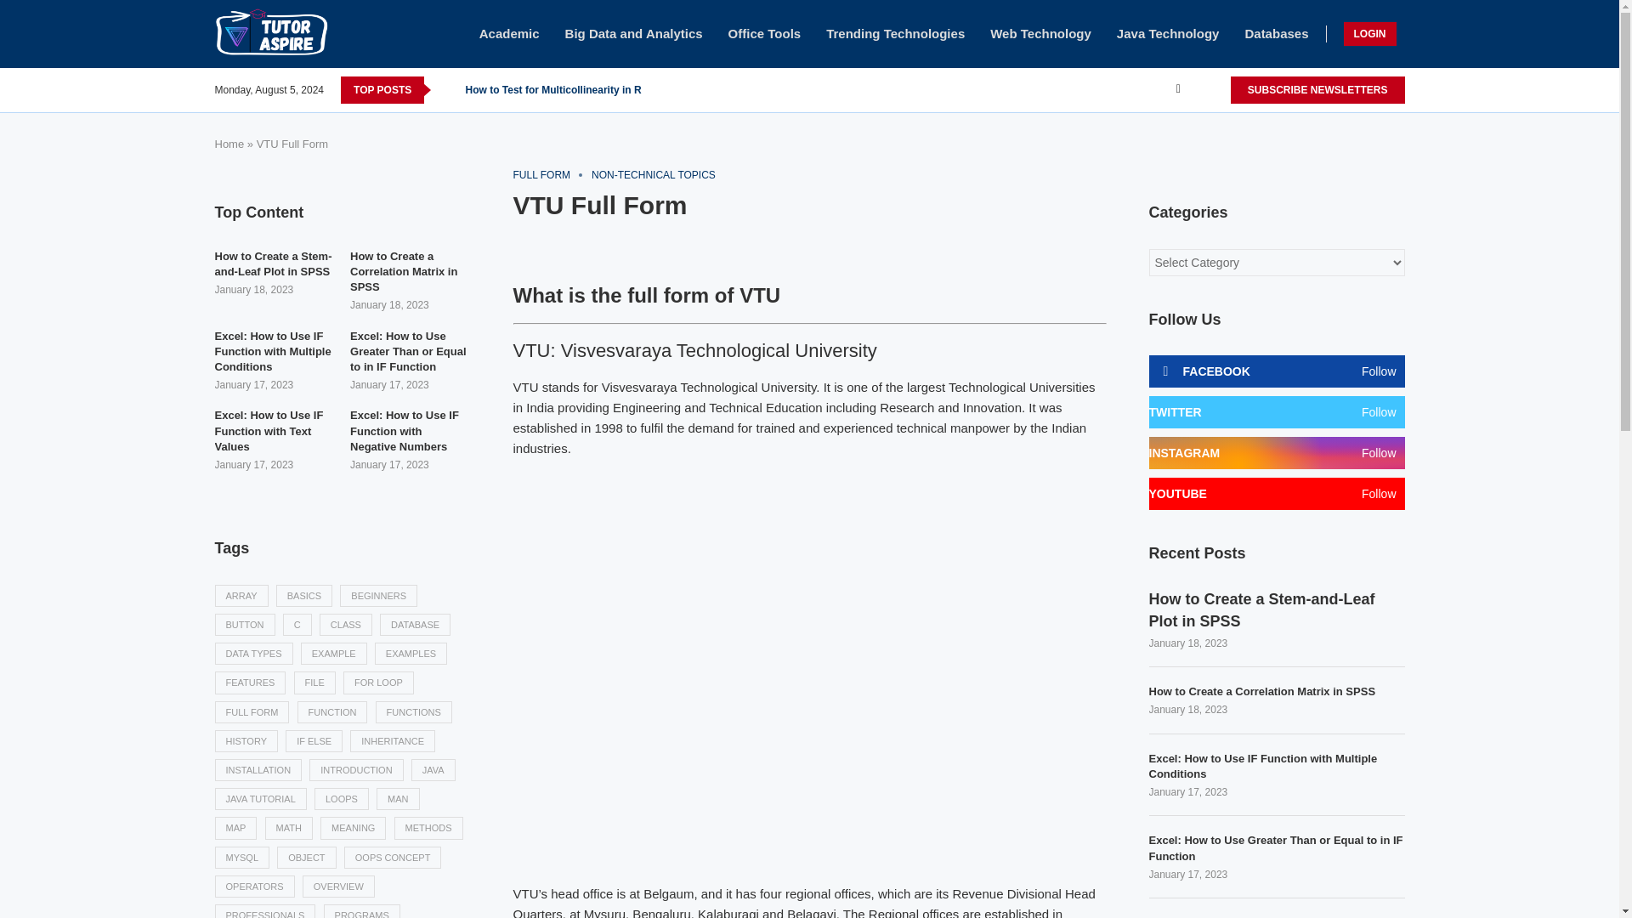  I want to click on How to Create a Stem-and-Leaf Plot in SPSS, so click(274, 263).